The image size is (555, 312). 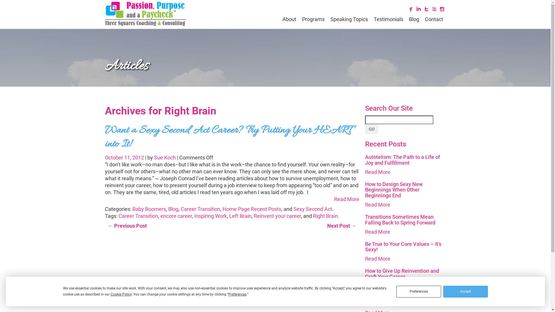 What do you see at coordinates (289, 19) in the screenshot?
I see `About` at bounding box center [289, 19].